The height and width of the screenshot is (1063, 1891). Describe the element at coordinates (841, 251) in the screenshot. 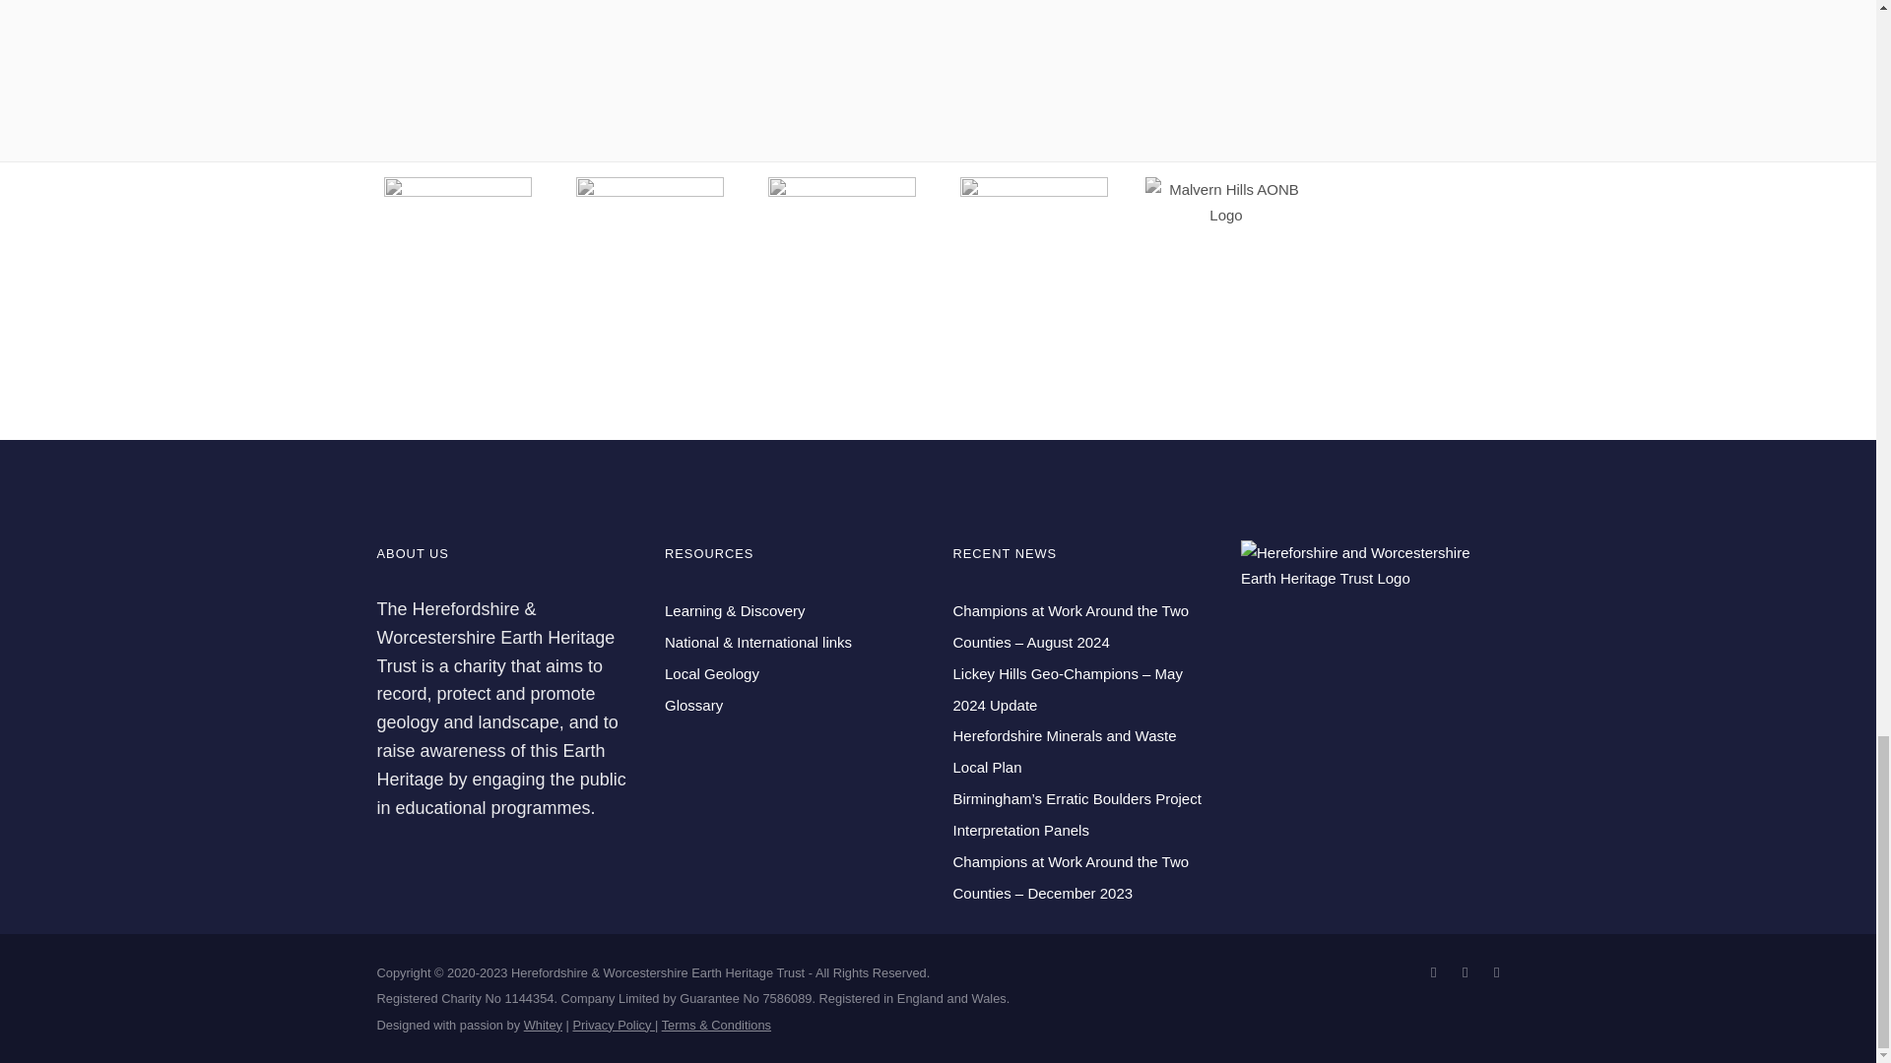

I see `worcestershire-county-council-logo` at that location.